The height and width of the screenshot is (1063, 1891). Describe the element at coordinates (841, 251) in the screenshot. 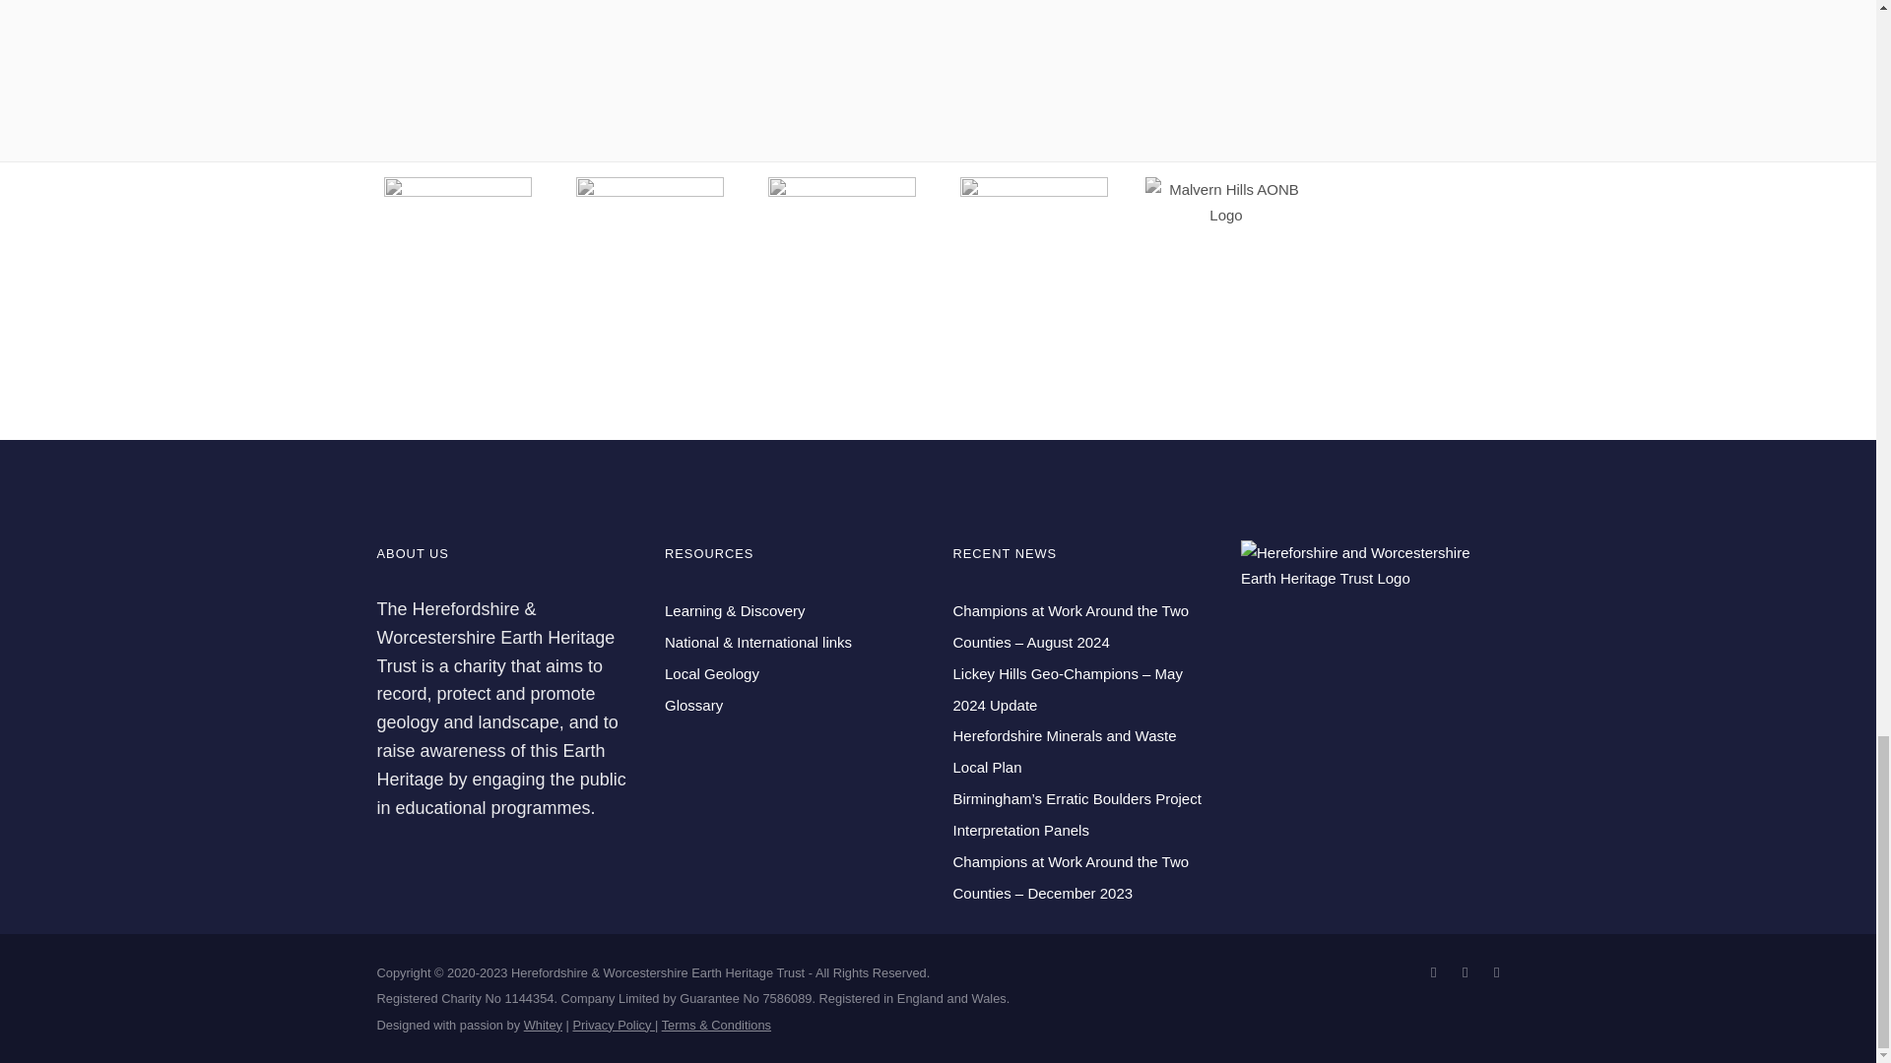

I see `worcestershire-county-council-logo` at that location.